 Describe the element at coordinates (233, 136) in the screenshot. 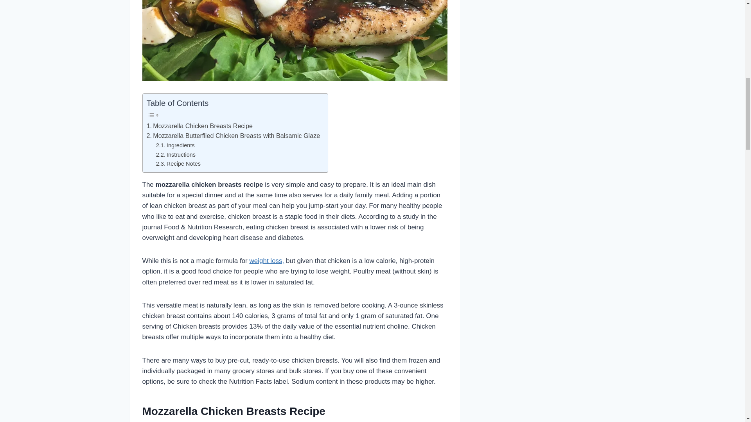

I see `Mozzarella Butterflied Chicken Breasts with Balsamic Glaze` at that location.